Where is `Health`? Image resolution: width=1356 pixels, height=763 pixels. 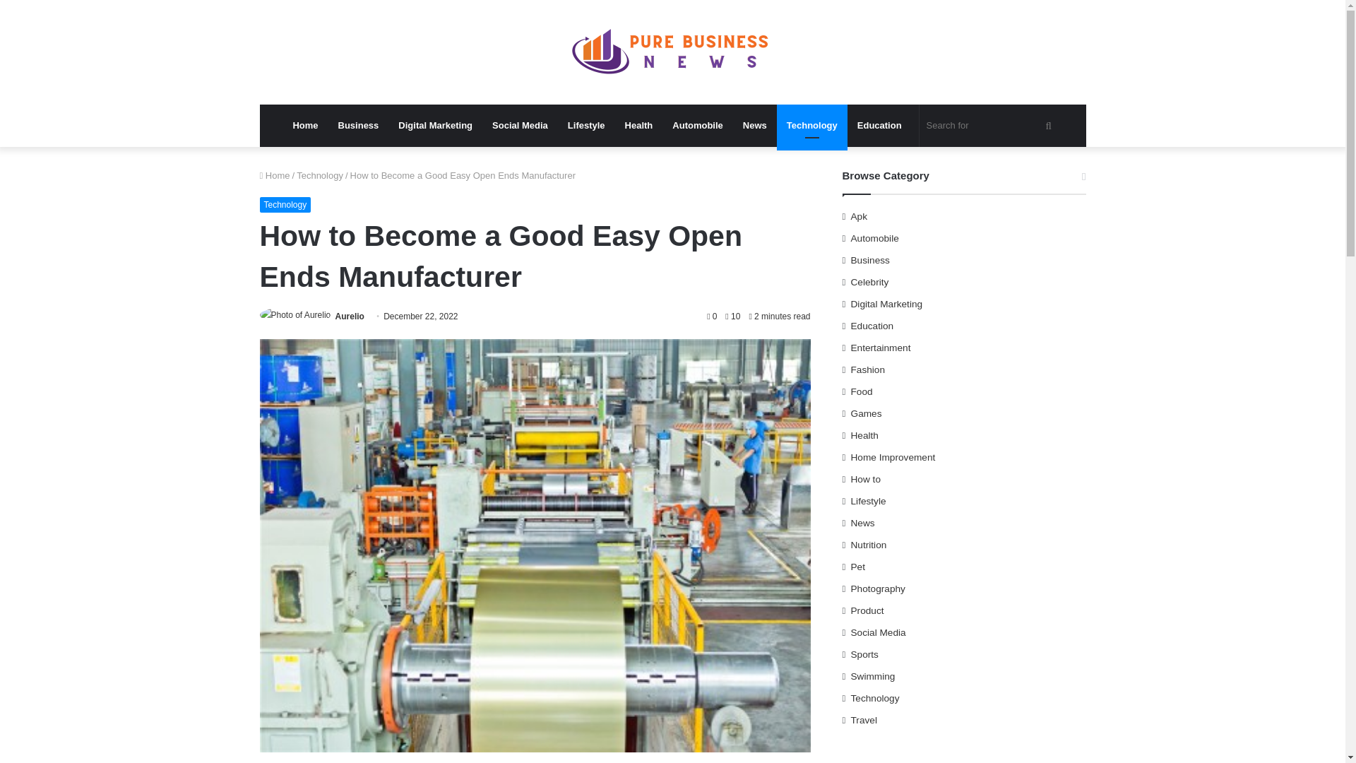 Health is located at coordinates (638, 126).